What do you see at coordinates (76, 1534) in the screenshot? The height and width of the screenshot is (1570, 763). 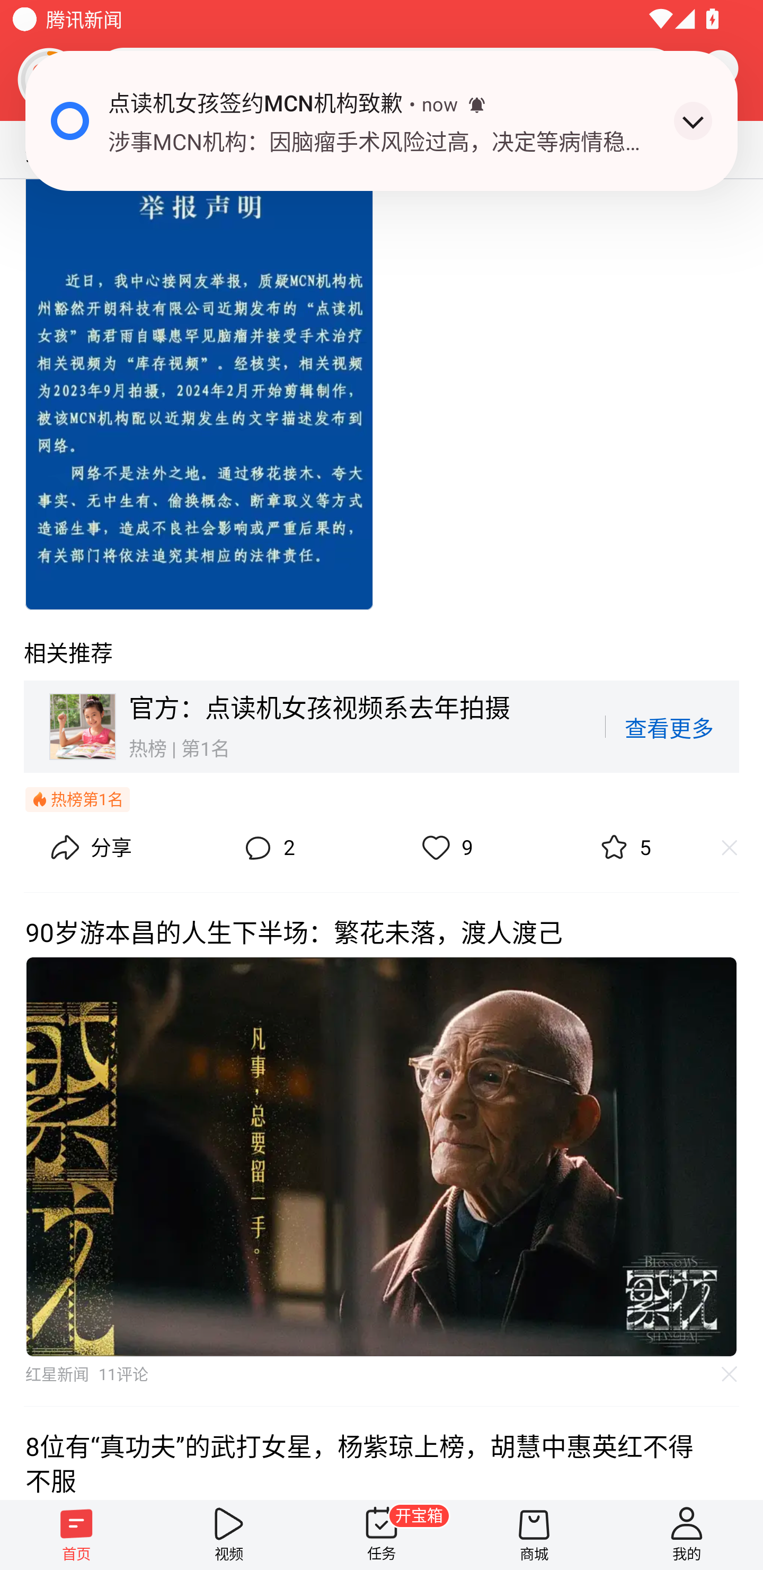 I see `首页` at bounding box center [76, 1534].